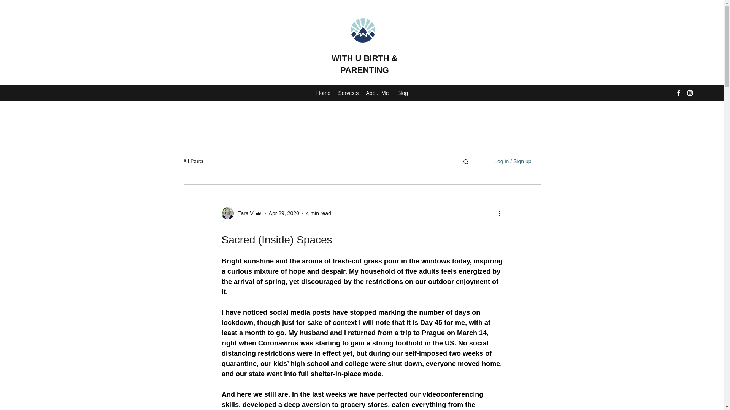 This screenshot has height=410, width=730. What do you see at coordinates (402, 93) in the screenshot?
I see `Blog` at bounding box center [402, 93].